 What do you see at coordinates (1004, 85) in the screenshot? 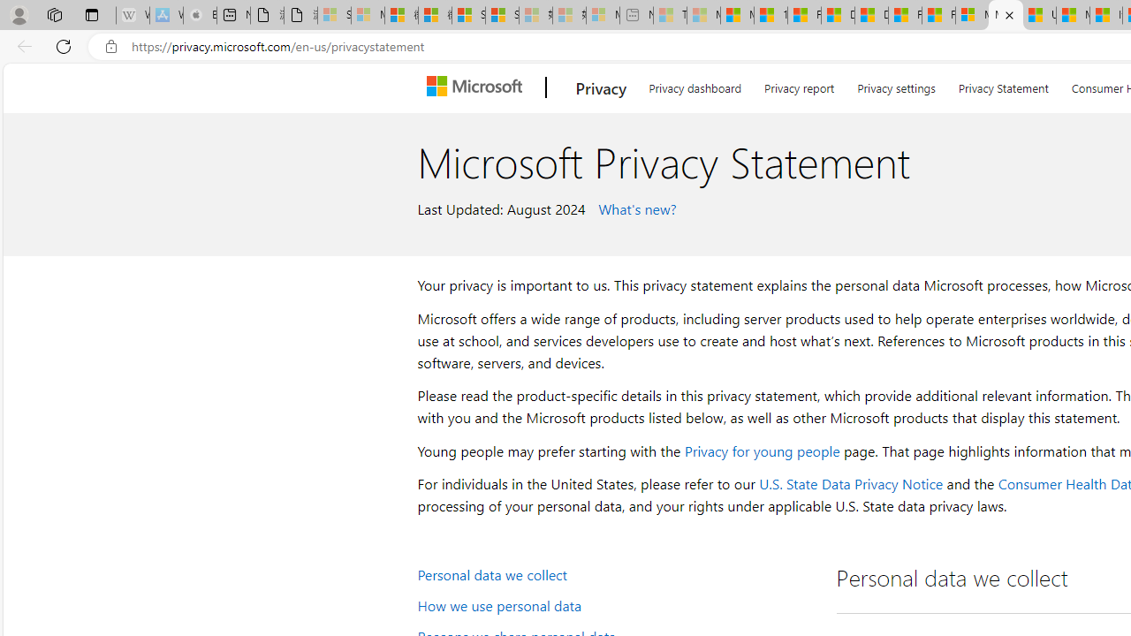
I see `Privacy Statement` at bounding box center [1004, 85].